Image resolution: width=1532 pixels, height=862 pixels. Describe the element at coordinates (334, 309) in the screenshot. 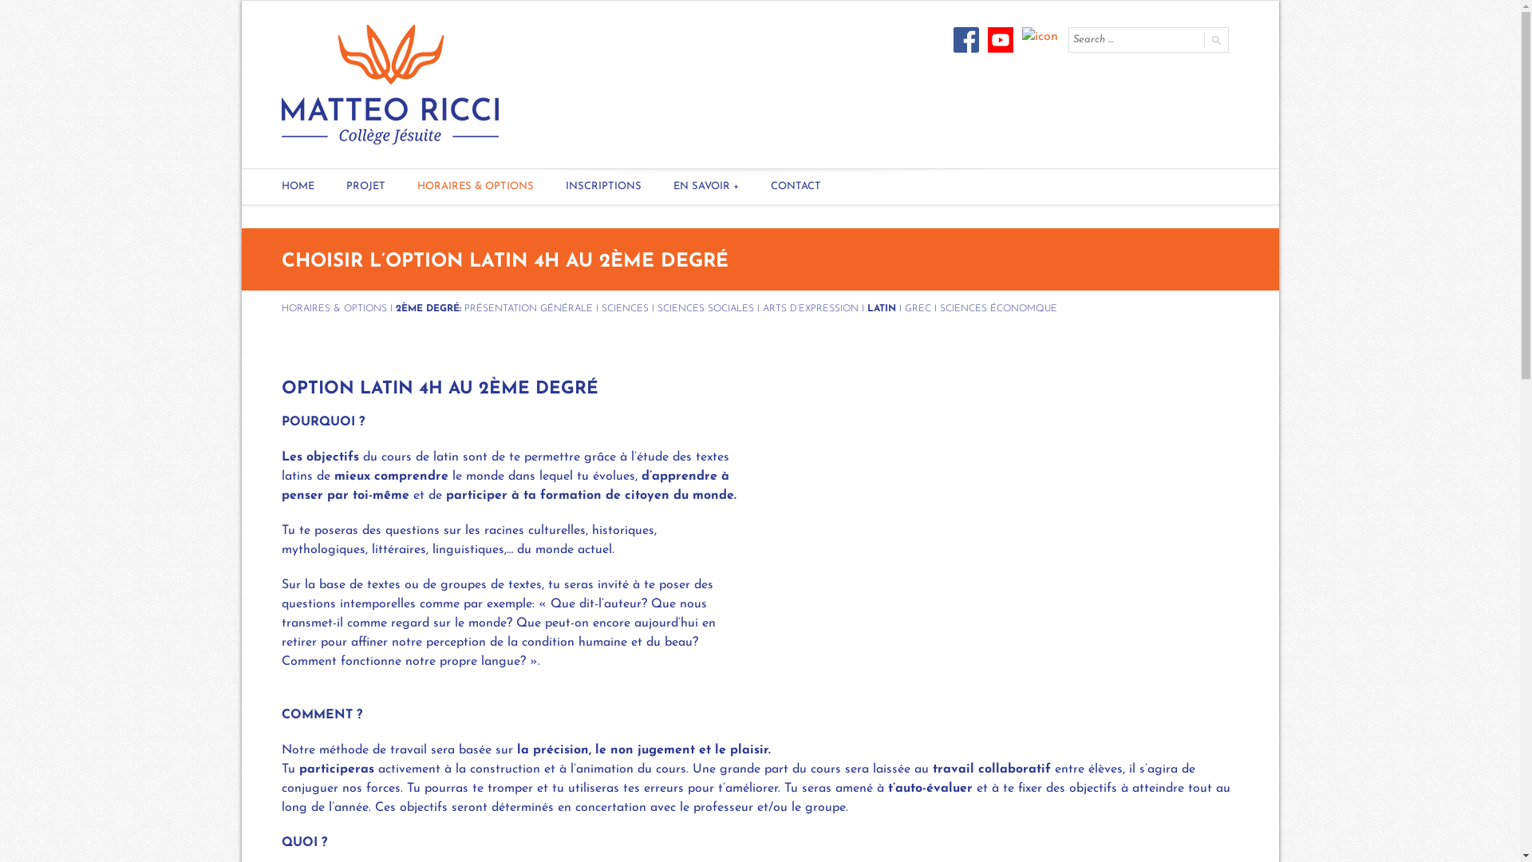

I see `HORAIRES & OPTIONS` at that location.